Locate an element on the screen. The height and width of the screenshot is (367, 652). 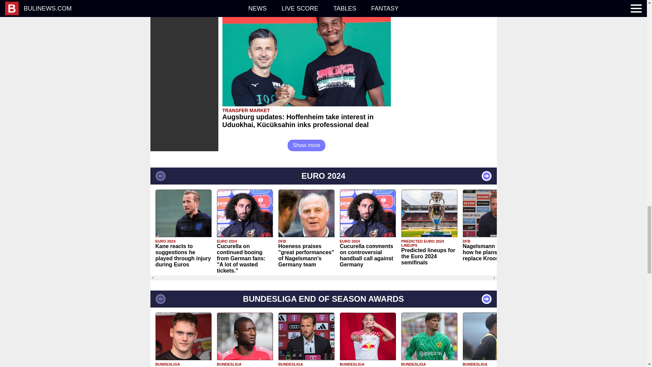
BUNDESLIGA END OF SEASON AWARDS is located at coordinates (323, 299).